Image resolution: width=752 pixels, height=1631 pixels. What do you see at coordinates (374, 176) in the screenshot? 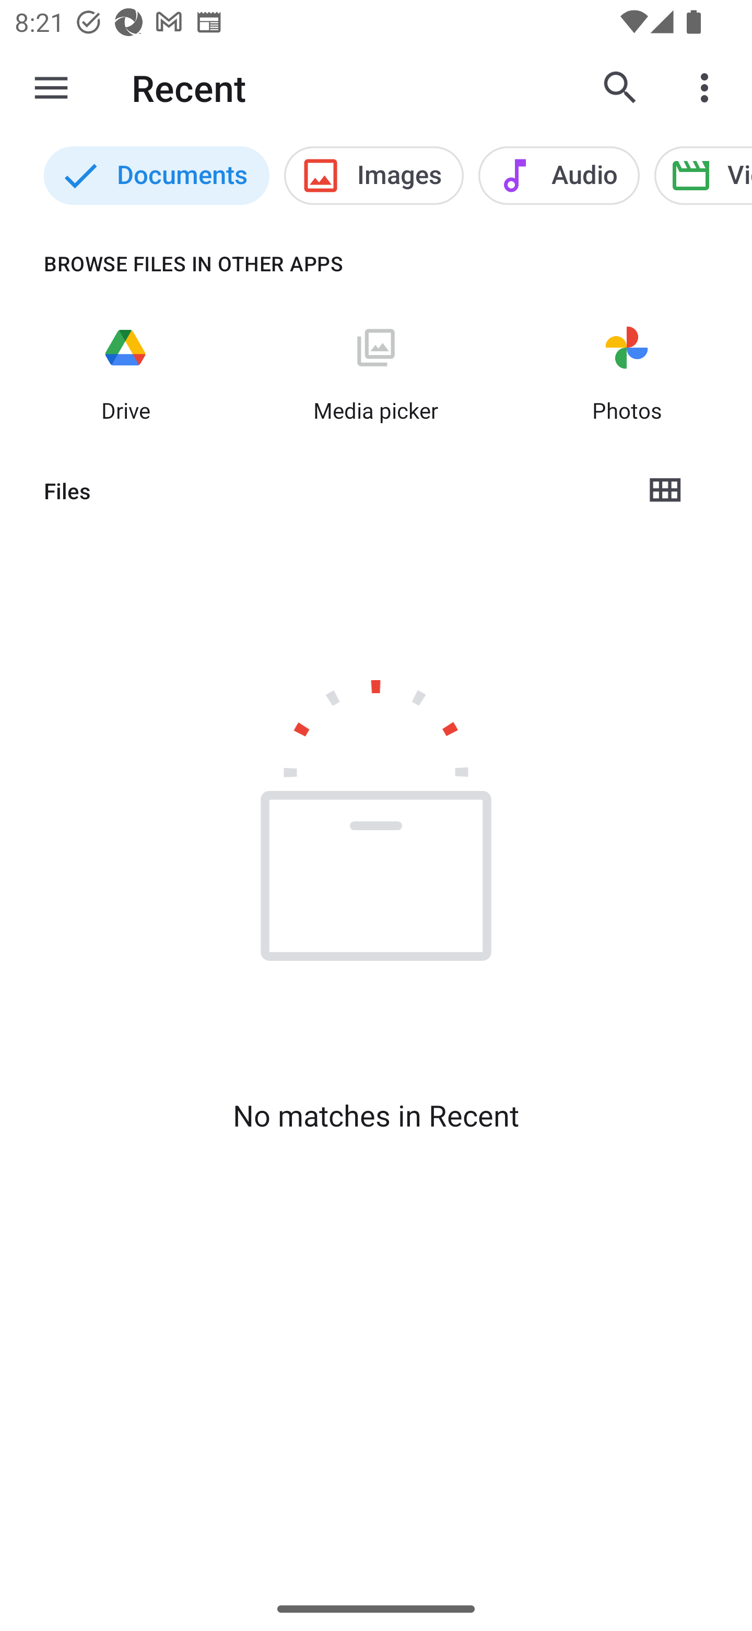
I see `Images` at bounding box center [374, 176].